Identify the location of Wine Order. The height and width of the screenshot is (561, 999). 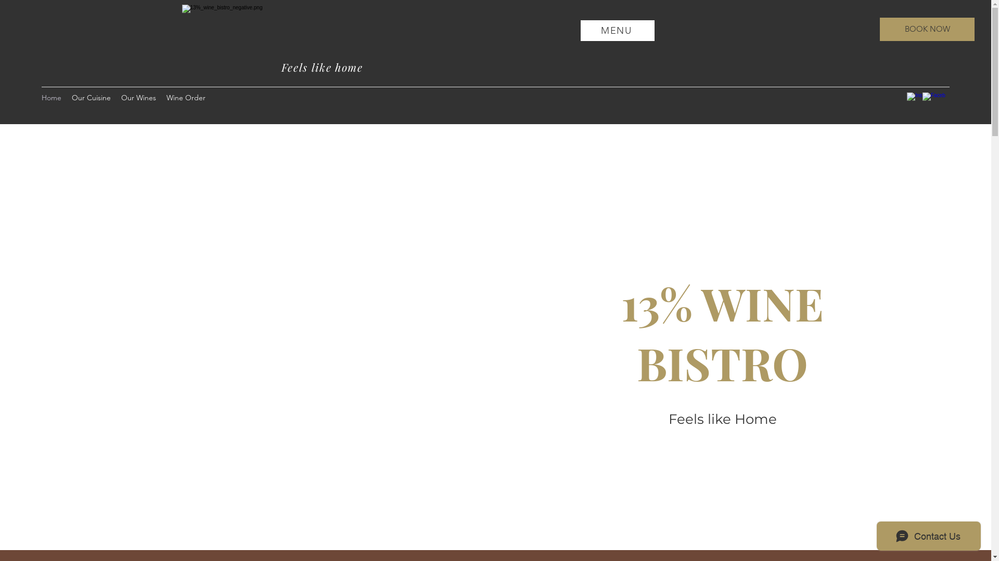
(186, 98).